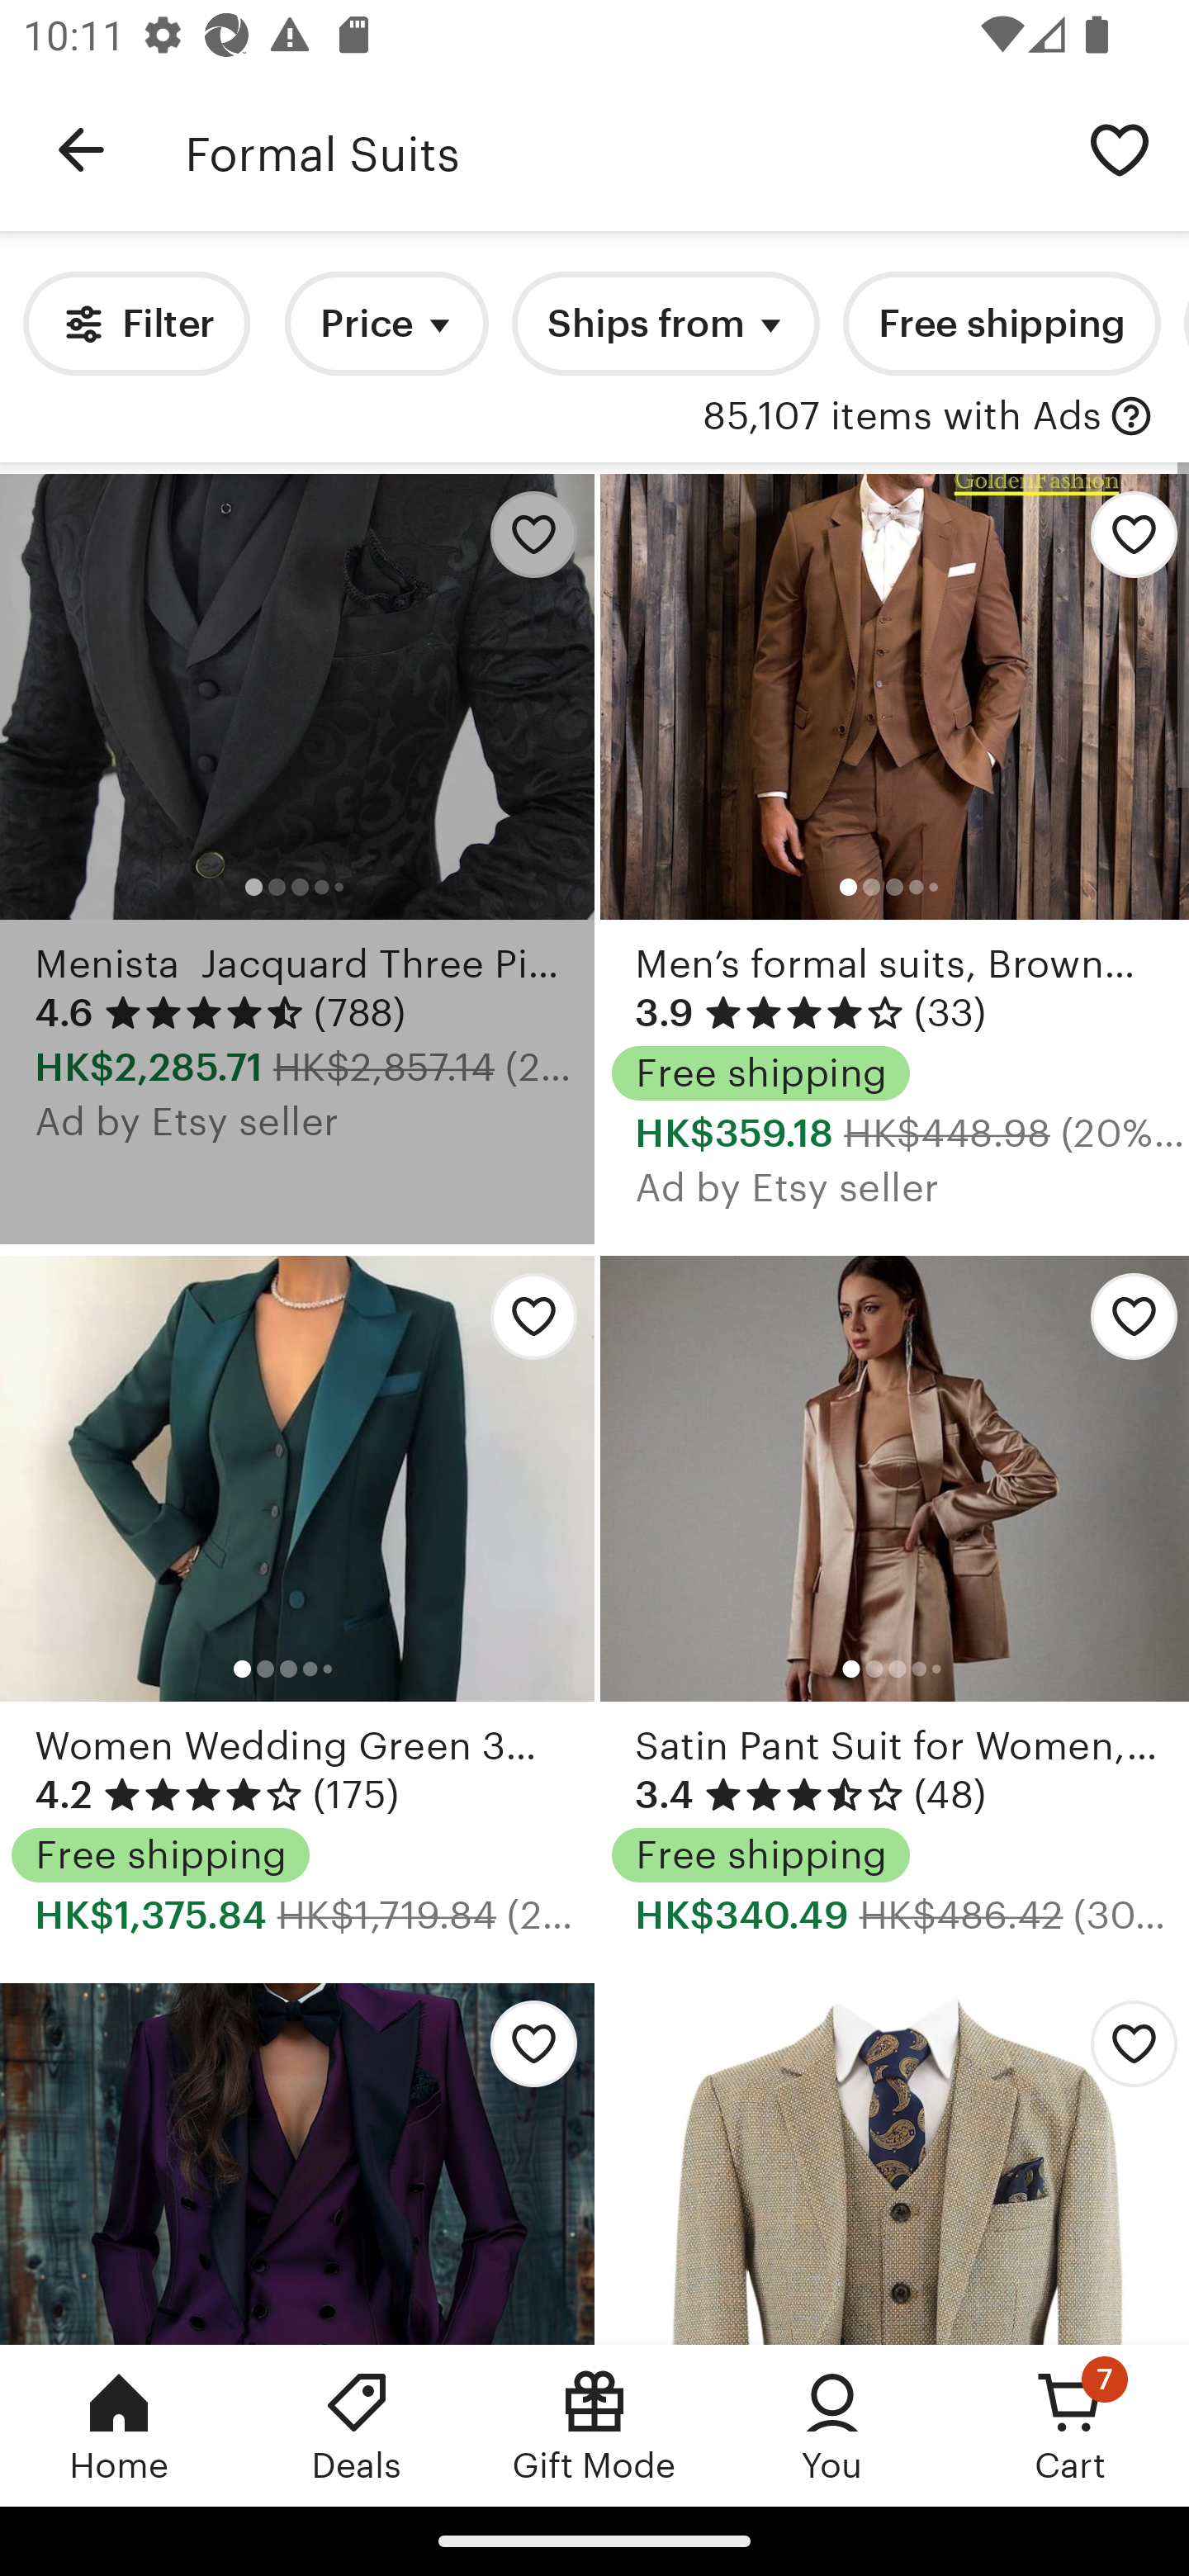 This screenshot has width=1189, height=2576. I want to click on Navigate up, so click(81, 150).